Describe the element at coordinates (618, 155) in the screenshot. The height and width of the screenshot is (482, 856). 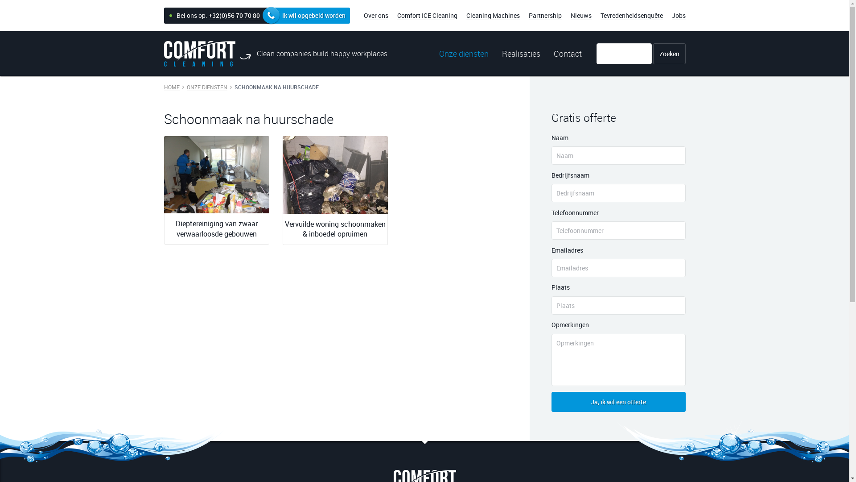
I see `Naam` at that location.